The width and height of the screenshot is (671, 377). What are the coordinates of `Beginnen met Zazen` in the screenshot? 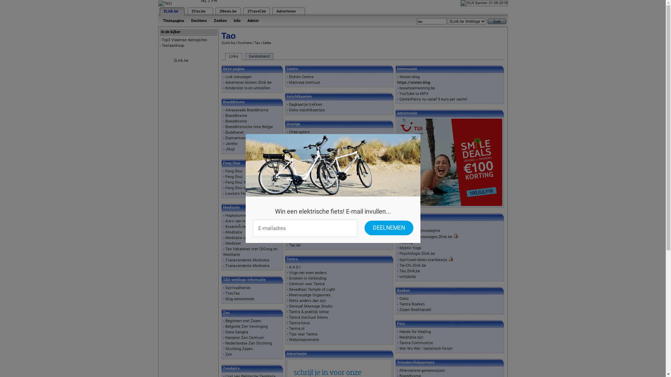 It's located at (243, 321).